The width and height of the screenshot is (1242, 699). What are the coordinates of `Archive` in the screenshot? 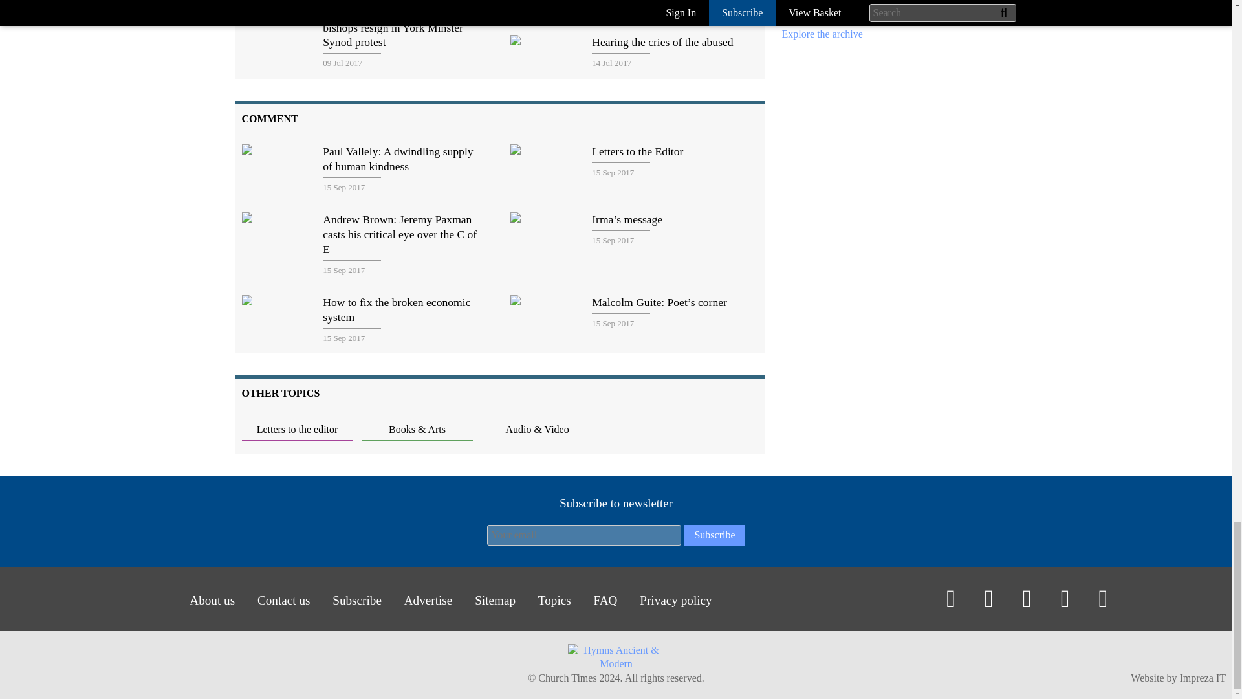 It's located at (822, 34).